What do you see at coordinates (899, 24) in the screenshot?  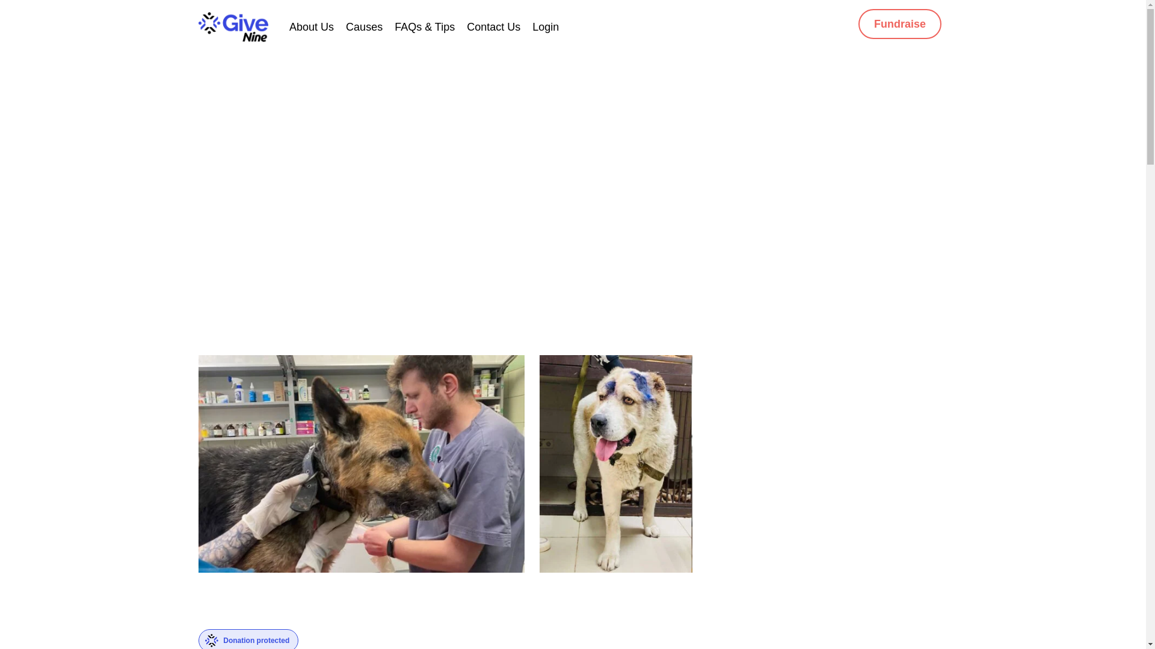 I see `Fundraise` at bounding box center [899, 24].